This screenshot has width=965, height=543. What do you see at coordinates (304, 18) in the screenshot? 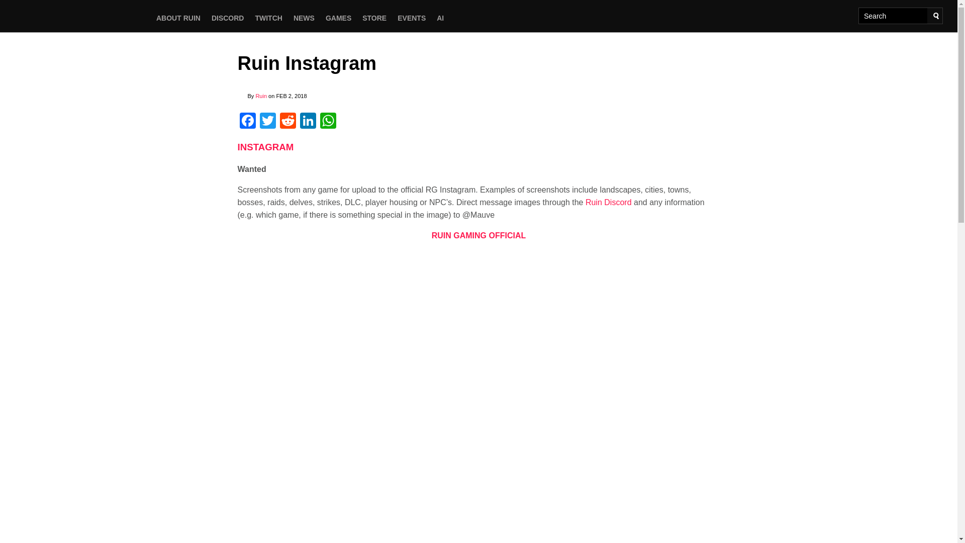
I see `NEWS` at bounding box center [304, 18].